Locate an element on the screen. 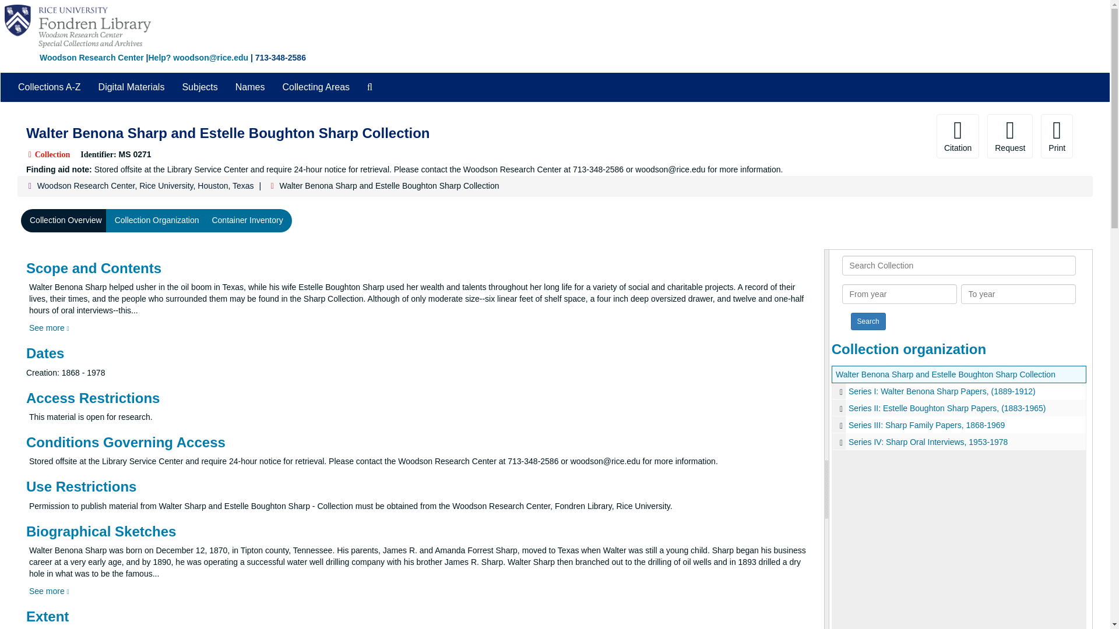 This screenshot has width=1119, height=629. Collections A-Z is located at coordinates (49, 87).